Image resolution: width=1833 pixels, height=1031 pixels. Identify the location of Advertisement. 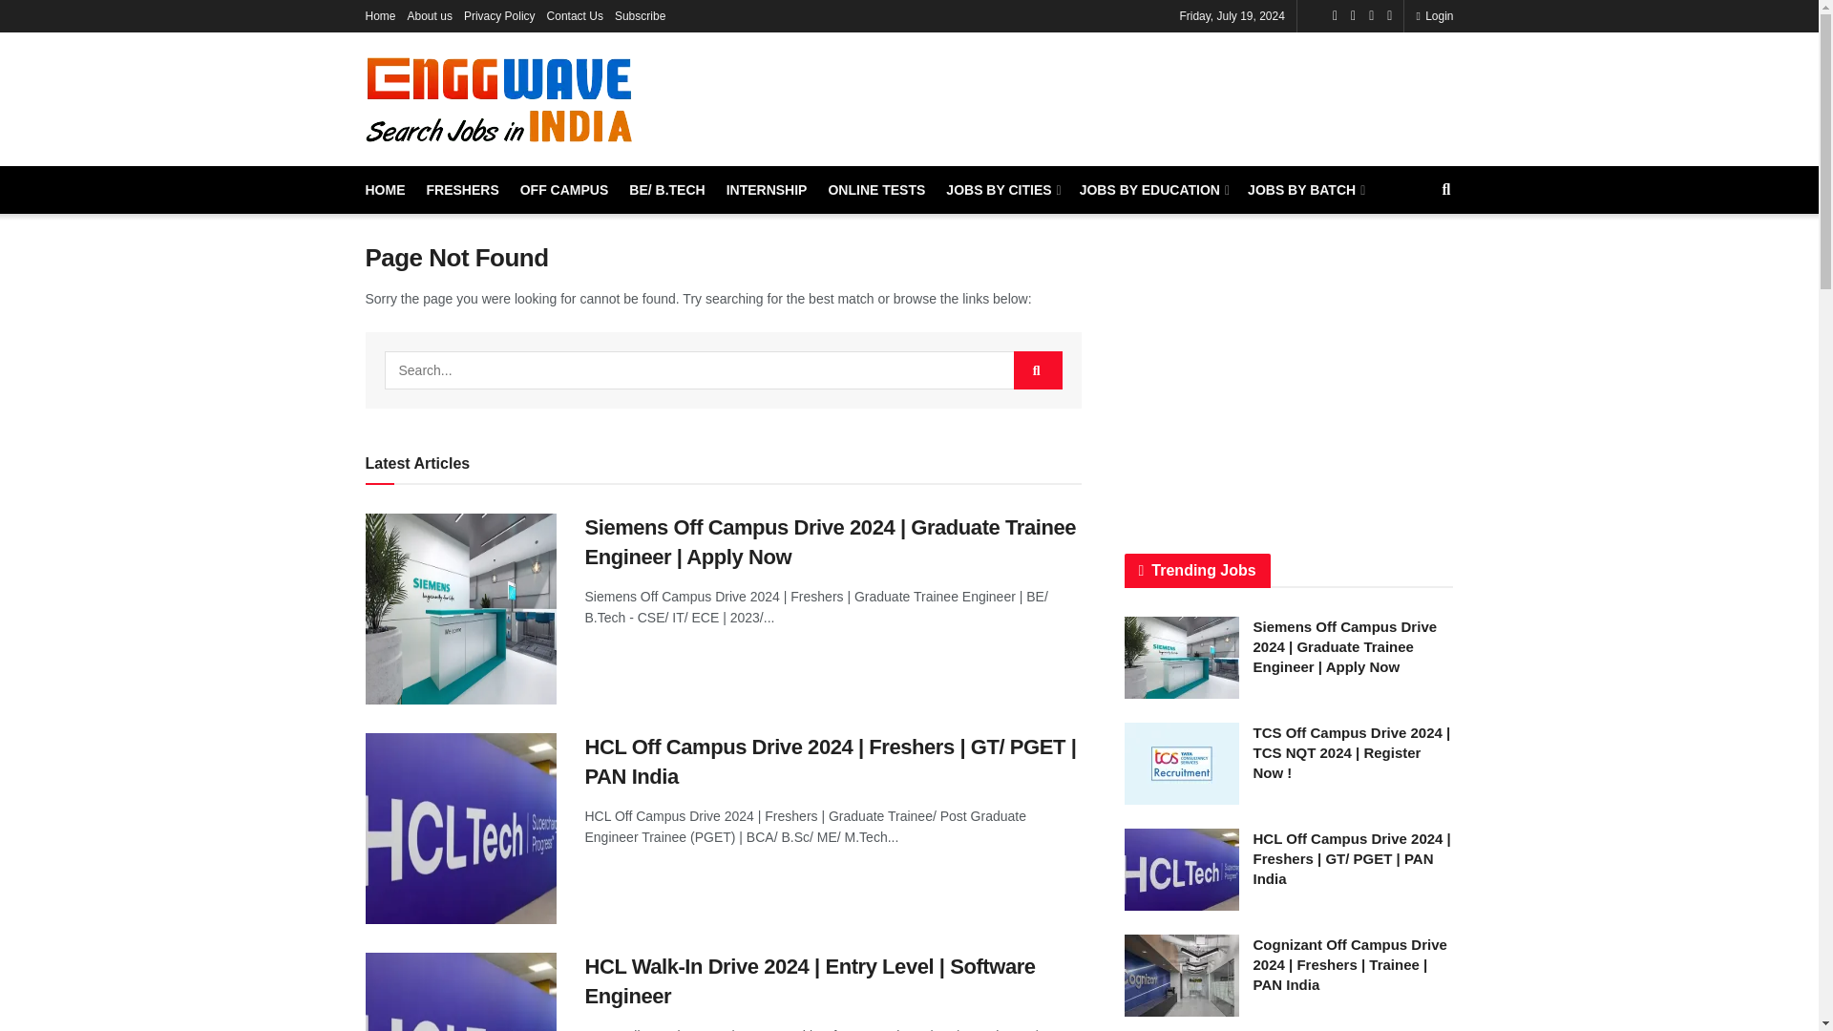
(1289, 375).